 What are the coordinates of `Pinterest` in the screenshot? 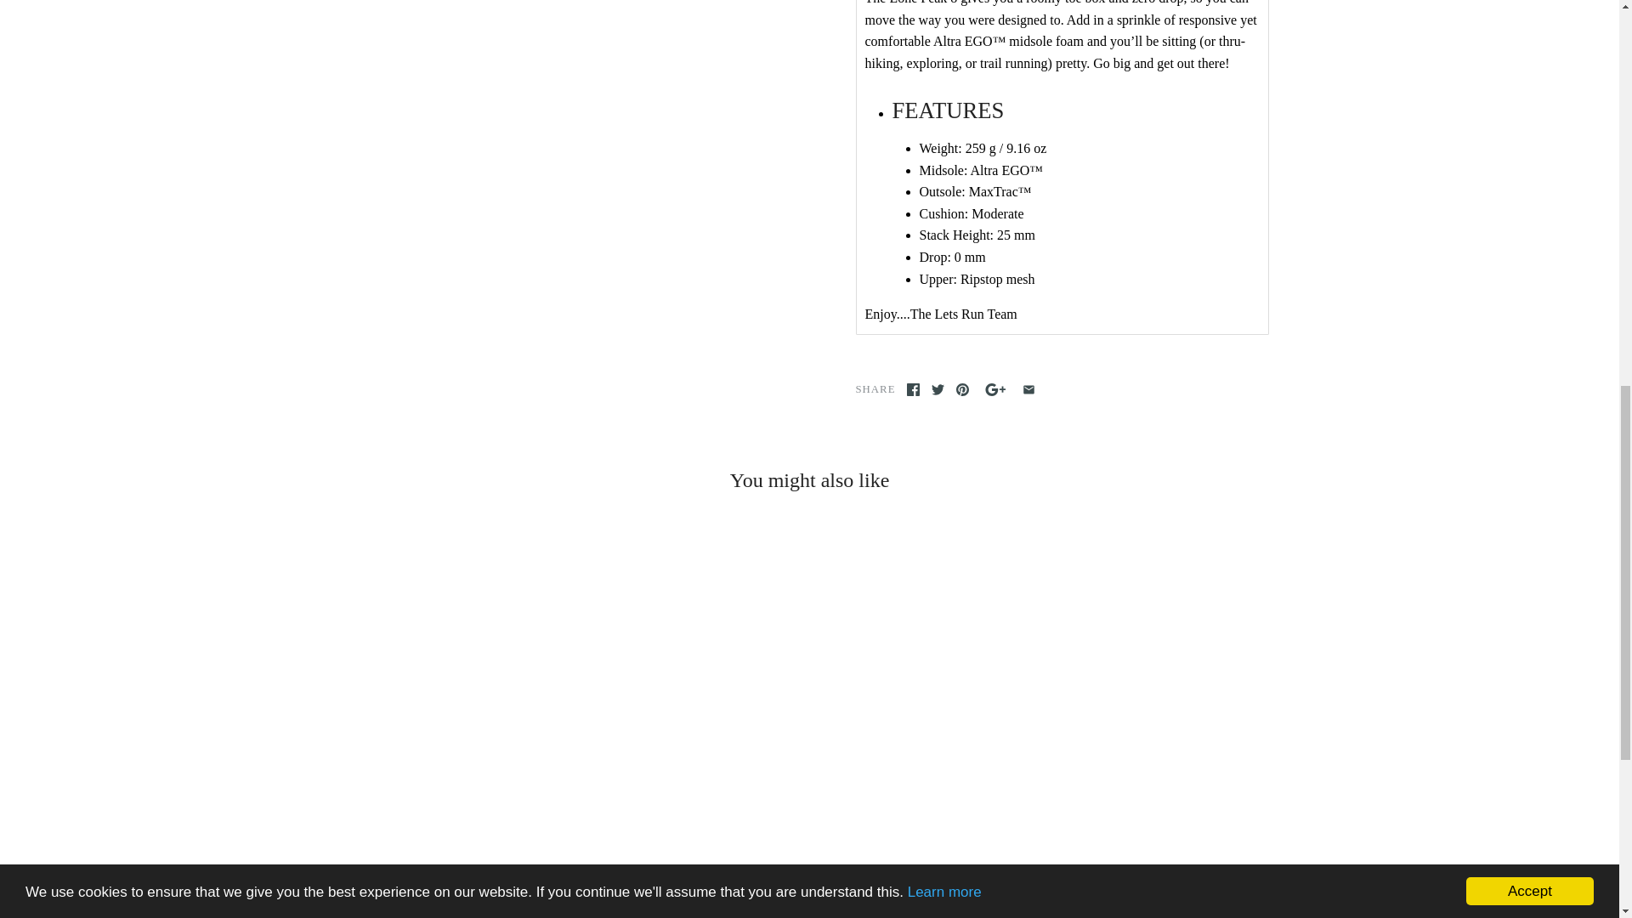 It's located at (962, 389).